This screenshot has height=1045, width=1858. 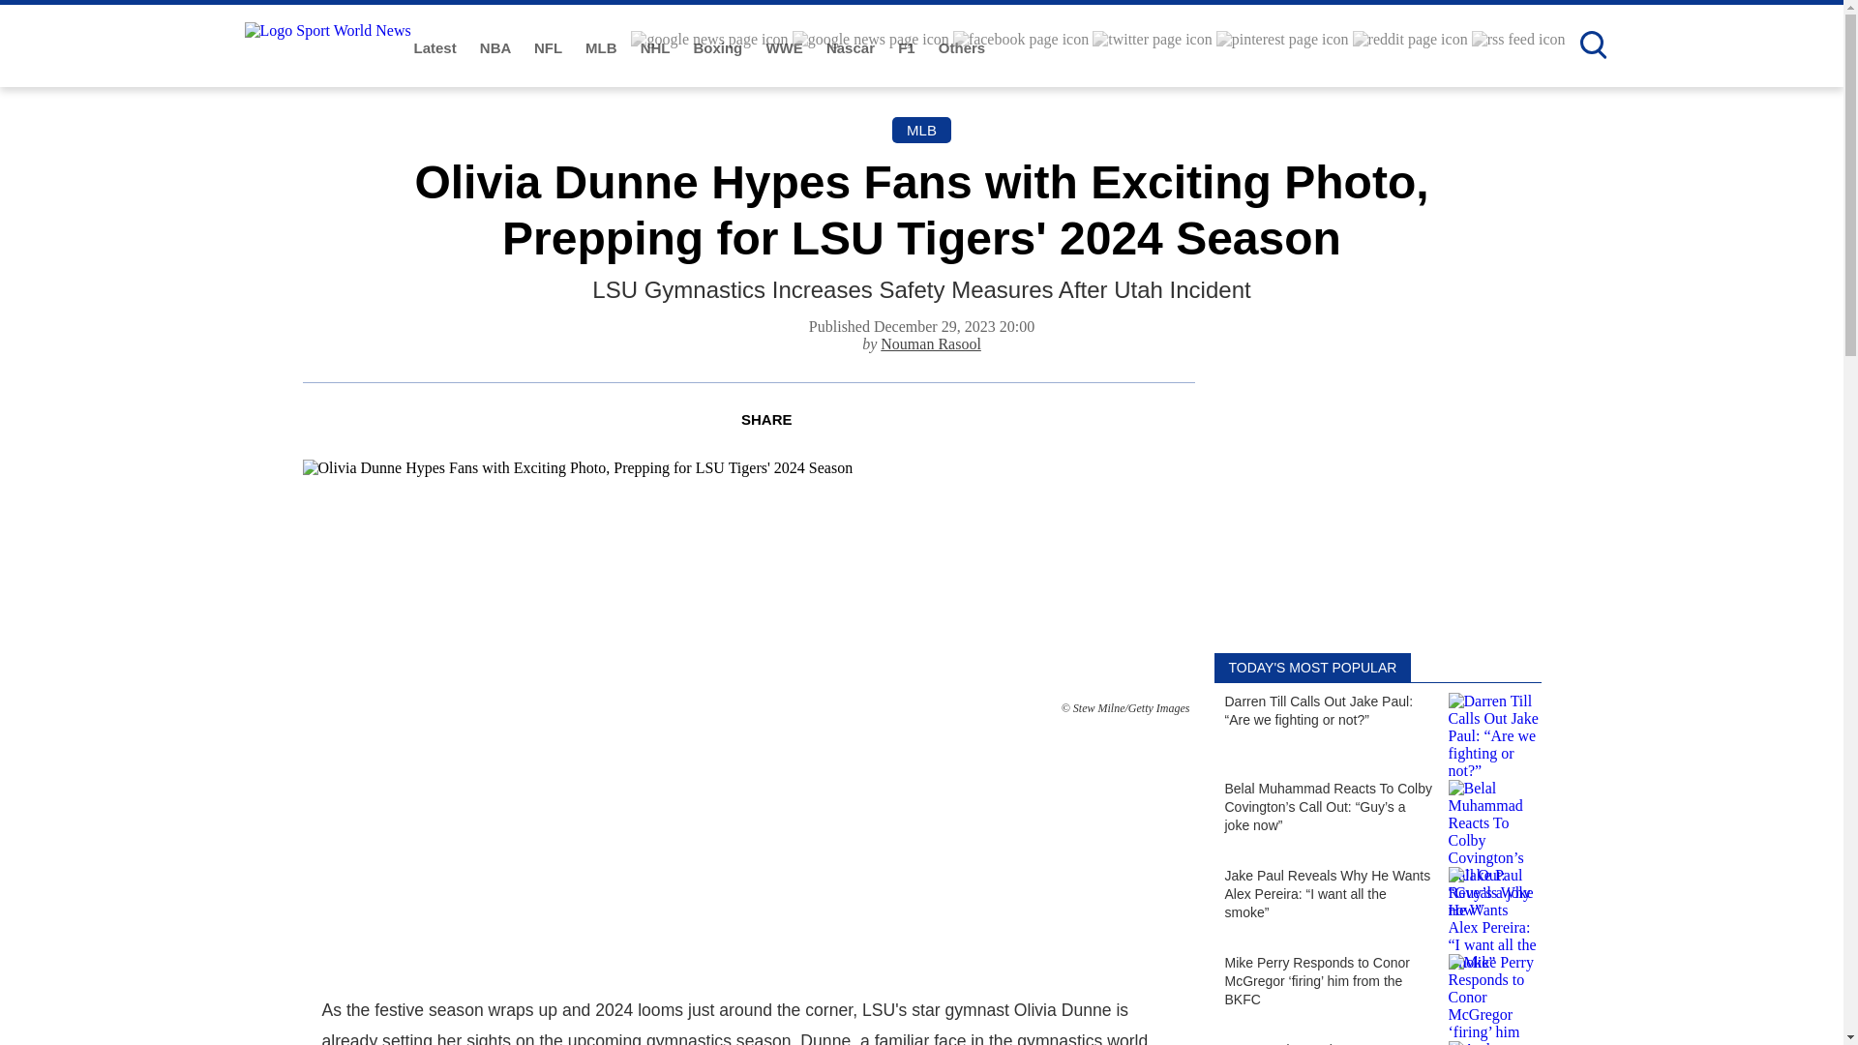 I want to click on Boxing, so click(x=720, y=48).